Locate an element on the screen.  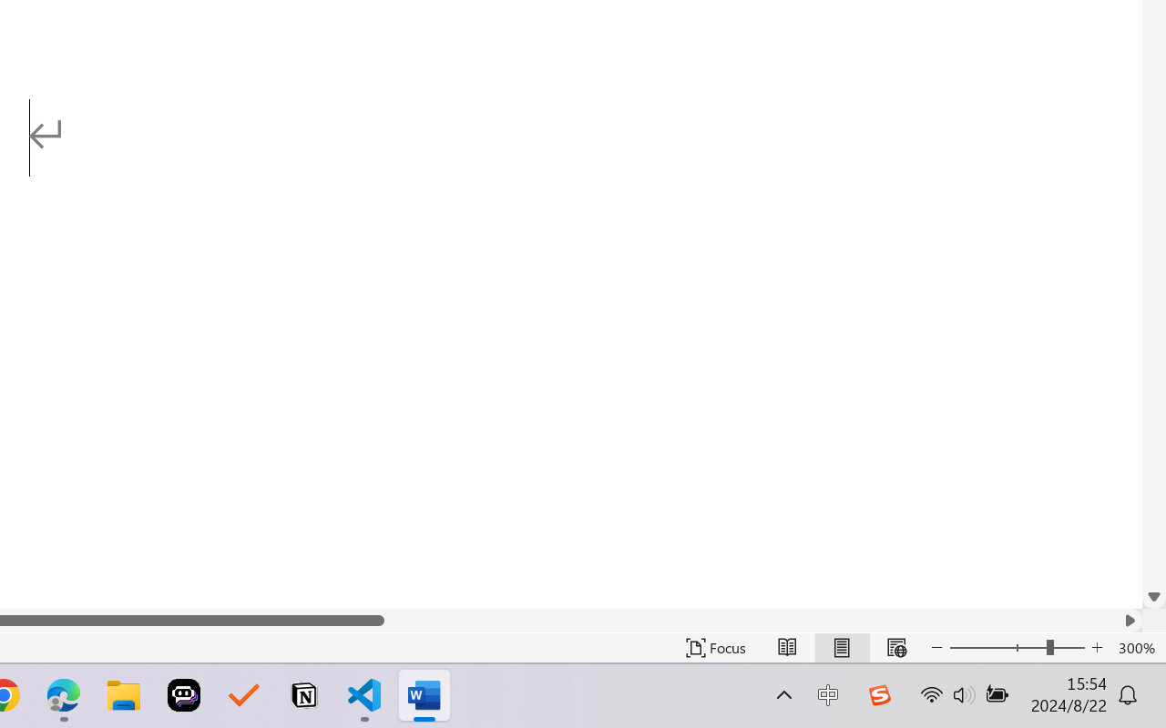
Print Layout is located at coordinates (842, 648).